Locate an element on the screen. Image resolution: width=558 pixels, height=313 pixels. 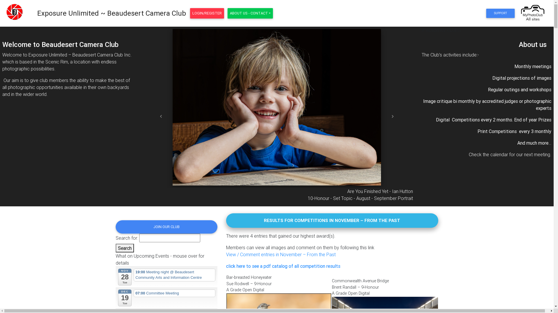
Previous is located at coordinates (161, 117).